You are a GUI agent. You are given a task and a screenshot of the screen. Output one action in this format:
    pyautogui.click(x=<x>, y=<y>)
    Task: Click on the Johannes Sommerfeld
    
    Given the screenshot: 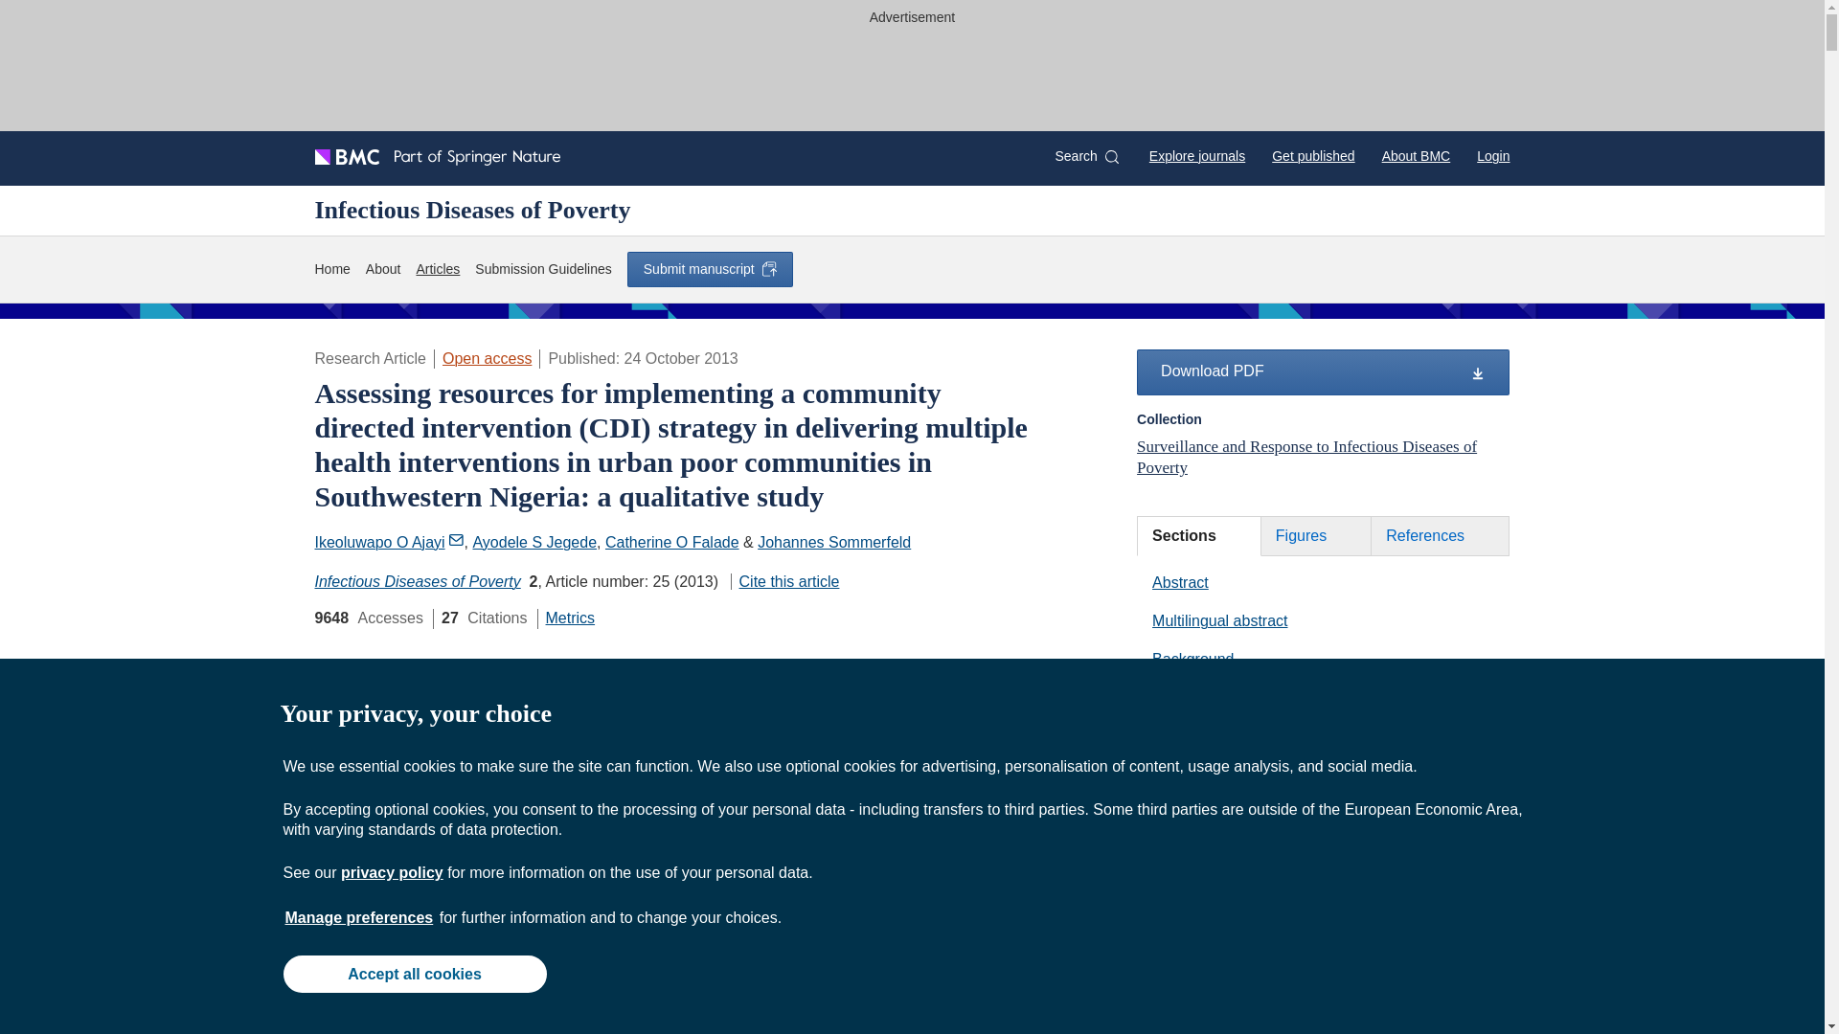 What is the action you would take?
    pyautogui.click(x=833, y=542)
    